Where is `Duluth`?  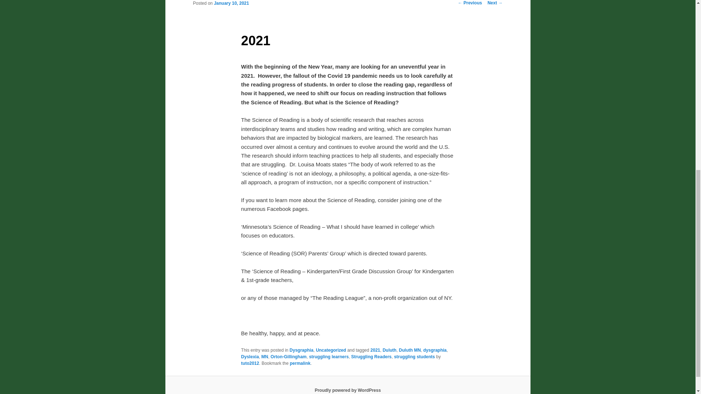
Duluth is located at coordinates (390, 350).